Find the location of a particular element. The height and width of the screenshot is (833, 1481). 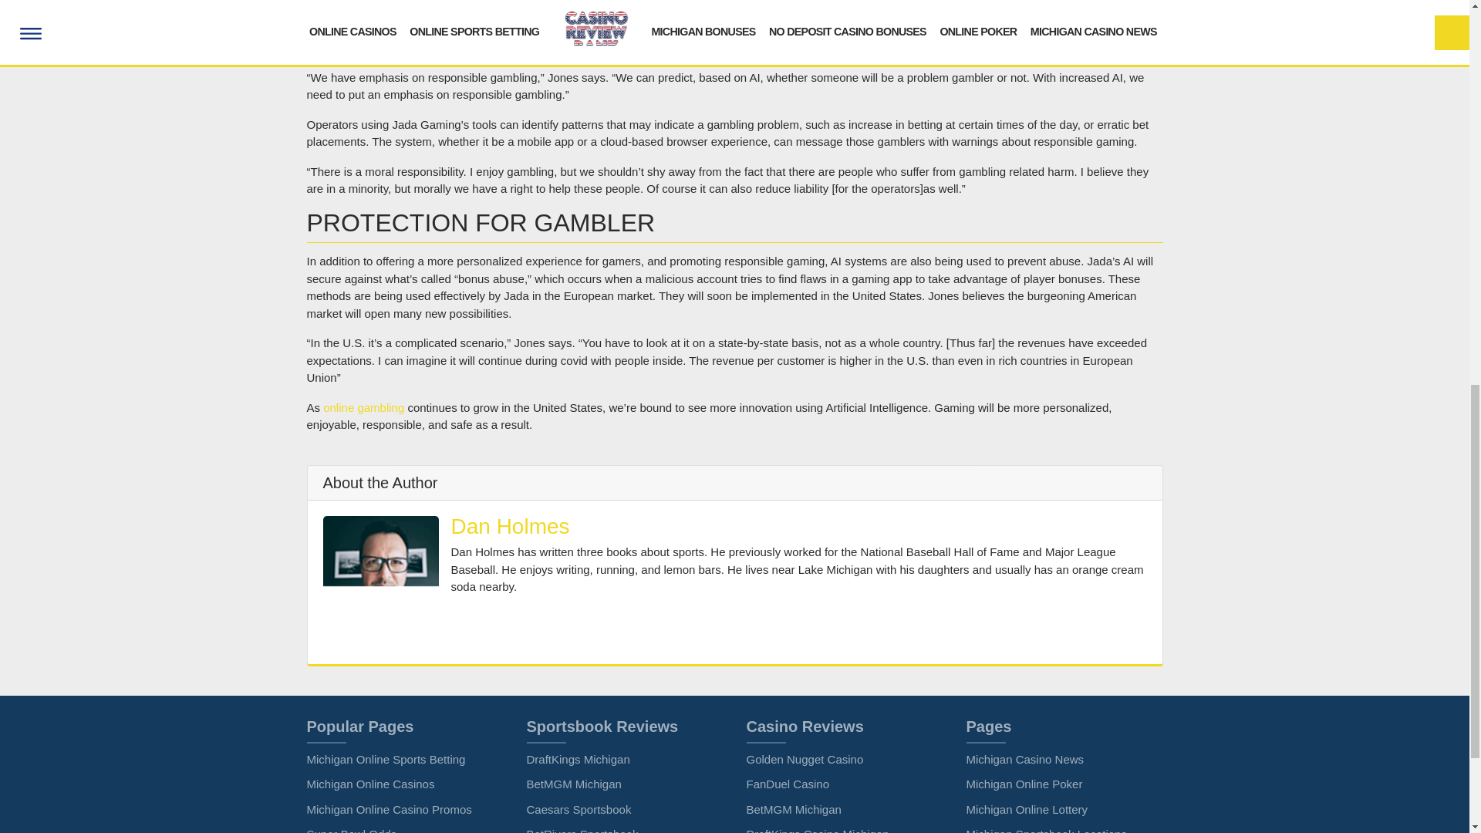

online gambling is located at coordinates (363, 407).